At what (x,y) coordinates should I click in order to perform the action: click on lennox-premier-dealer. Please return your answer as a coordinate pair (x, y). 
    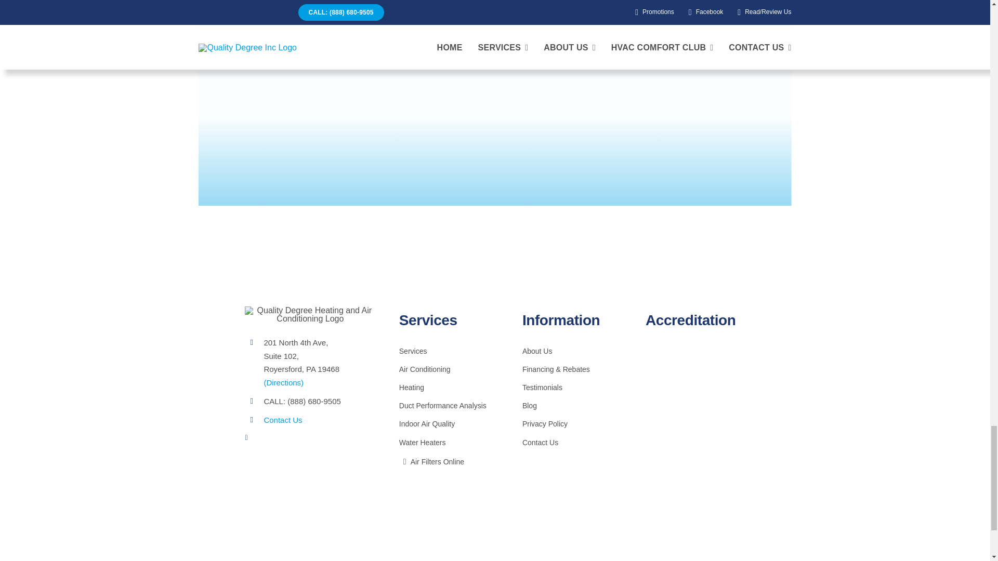
    Looking at the image, I should click on (695, 430).